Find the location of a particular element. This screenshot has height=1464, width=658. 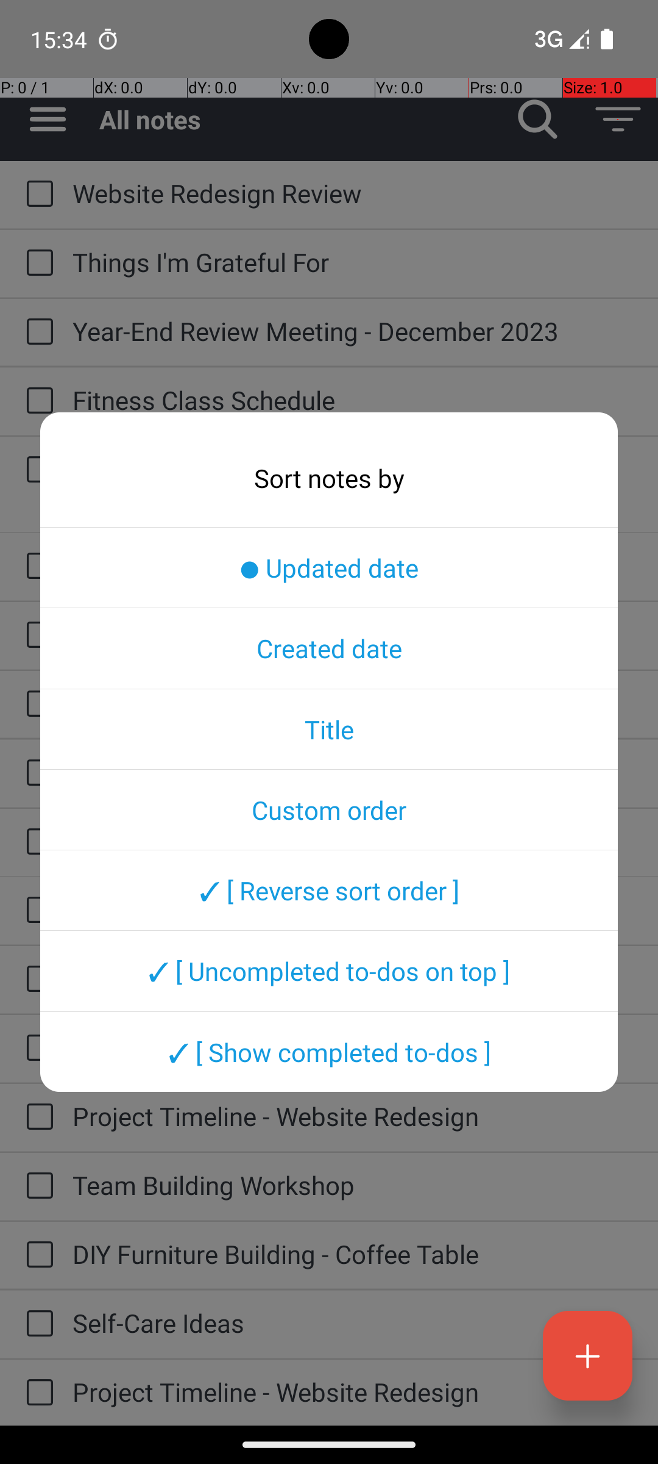

to-do: Website Redesign Review is located at coordinates (37, 195).